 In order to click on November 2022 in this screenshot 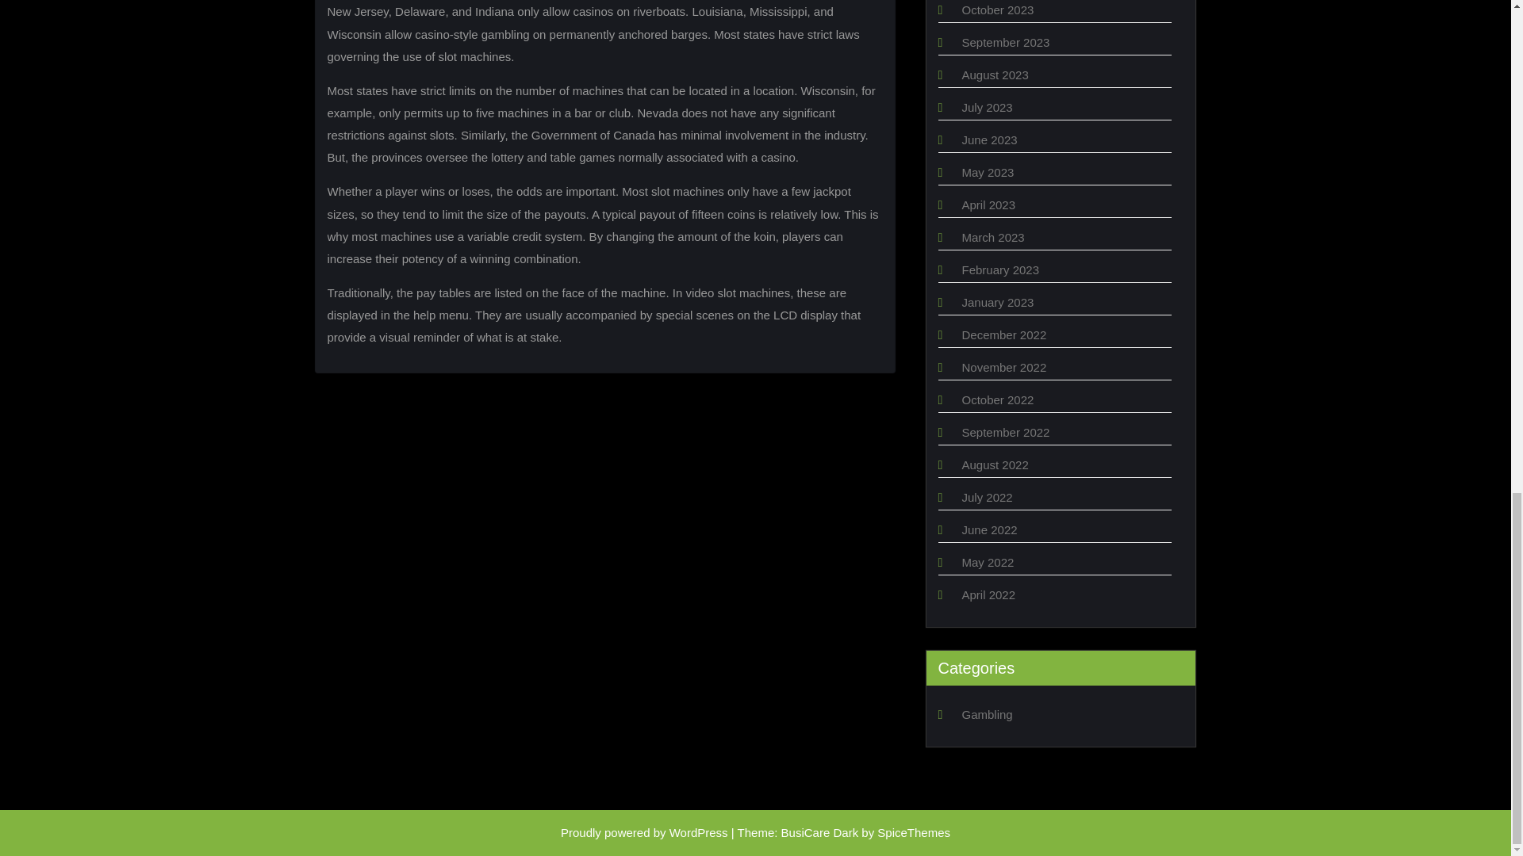, I will do `click(1003, 366)`.